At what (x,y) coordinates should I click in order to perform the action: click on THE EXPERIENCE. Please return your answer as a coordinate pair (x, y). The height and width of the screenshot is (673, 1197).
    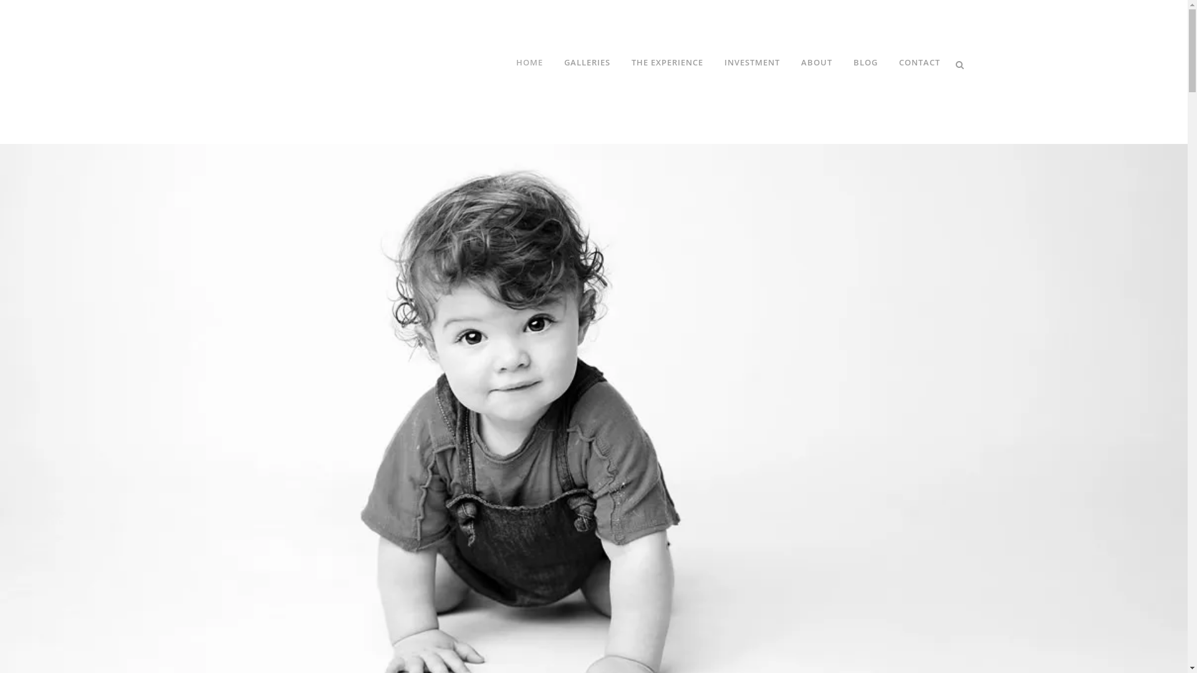
    Looking at the image, I should click on (667, 62).